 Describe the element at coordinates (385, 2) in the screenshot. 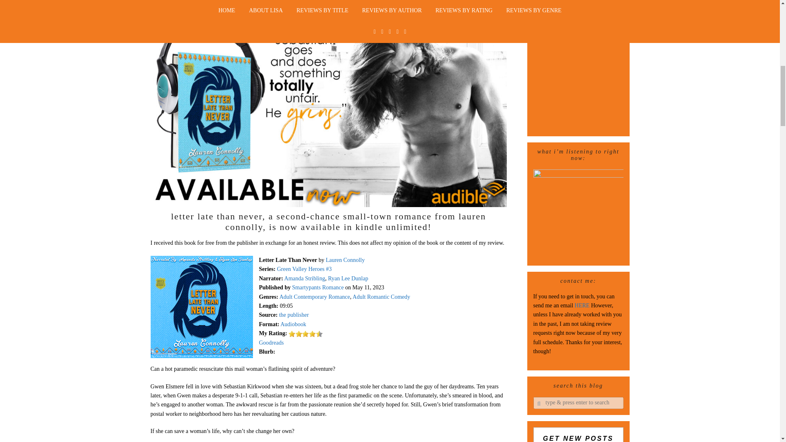

I see `5 COMMENTS` at that location.